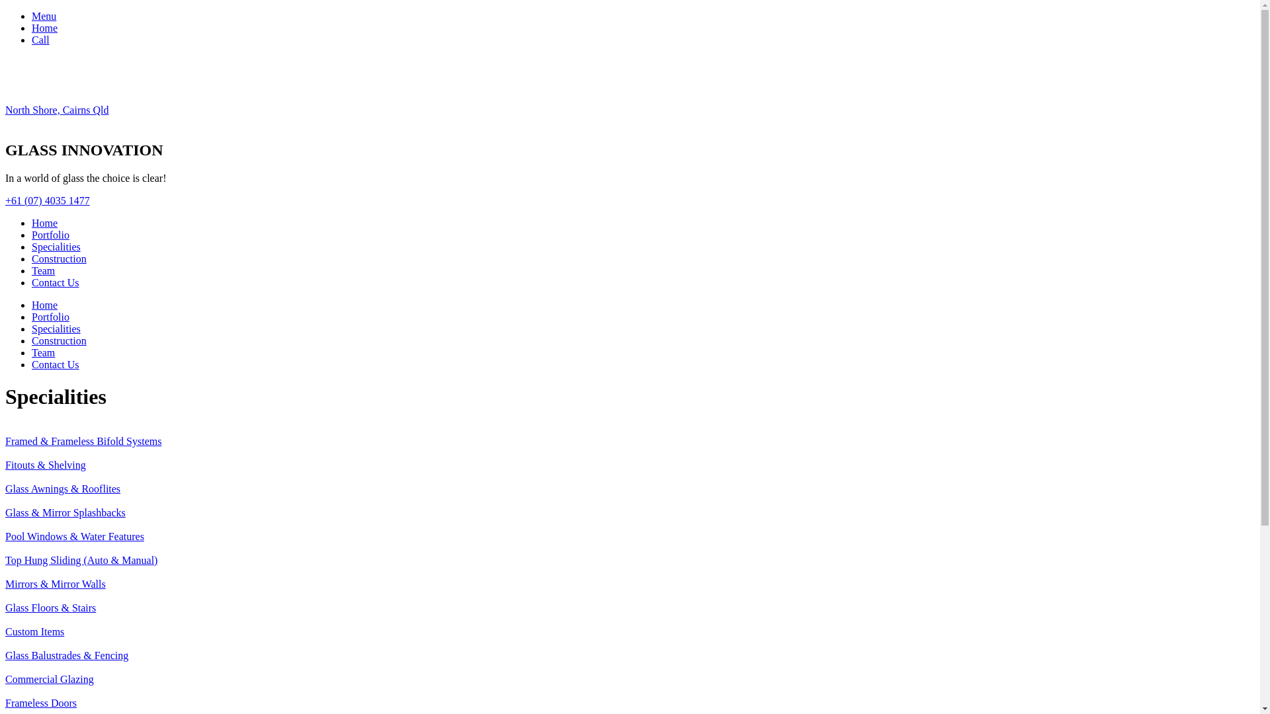 This screenshot has height=714, width=1270. I want to click on Framed & Frameless Bifold Systems, so click(83, 442).